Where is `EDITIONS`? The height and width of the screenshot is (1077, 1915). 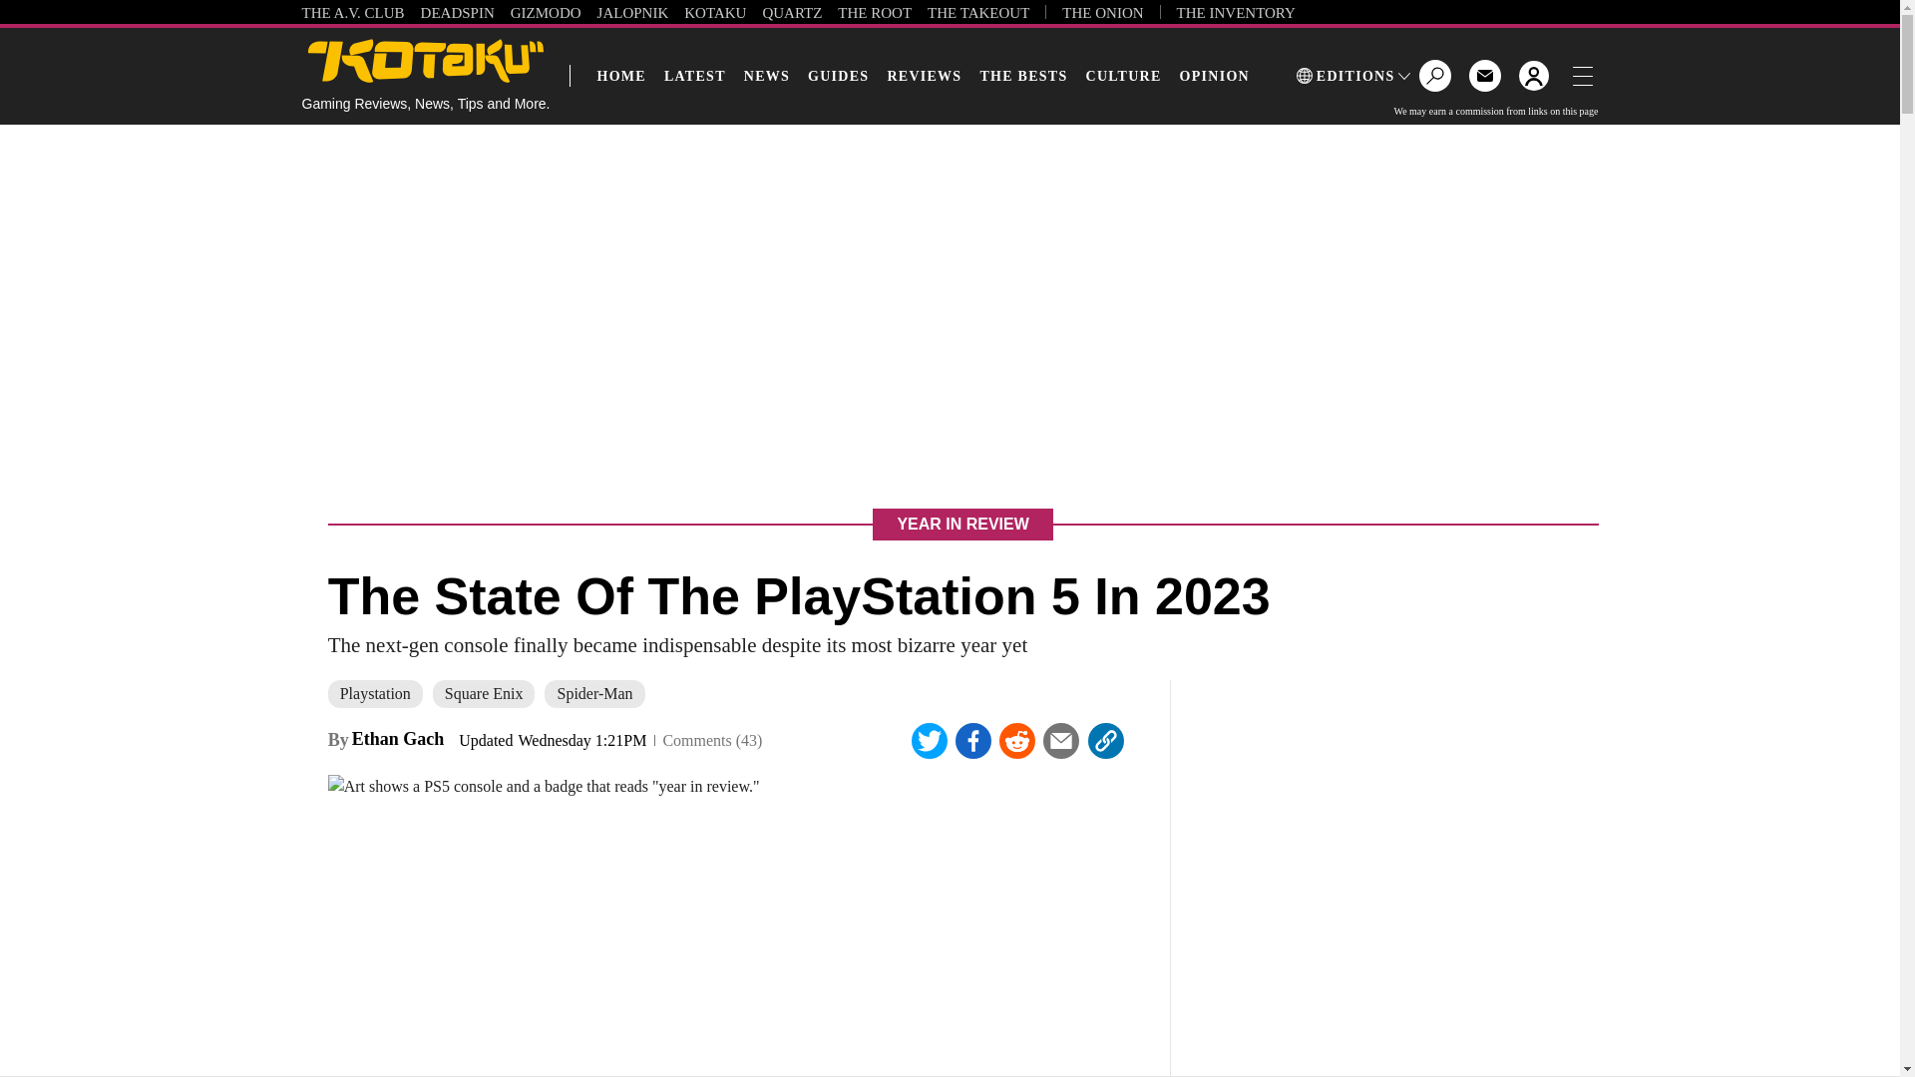 EDITIONS is located at coordinates (1353, 76).